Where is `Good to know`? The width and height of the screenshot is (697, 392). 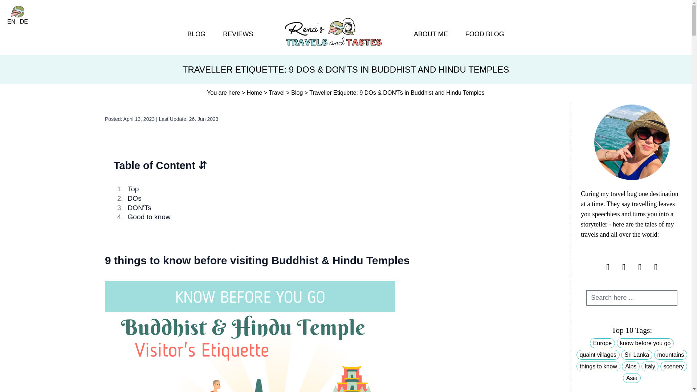
Good to know is located at coordinates (149, 217).